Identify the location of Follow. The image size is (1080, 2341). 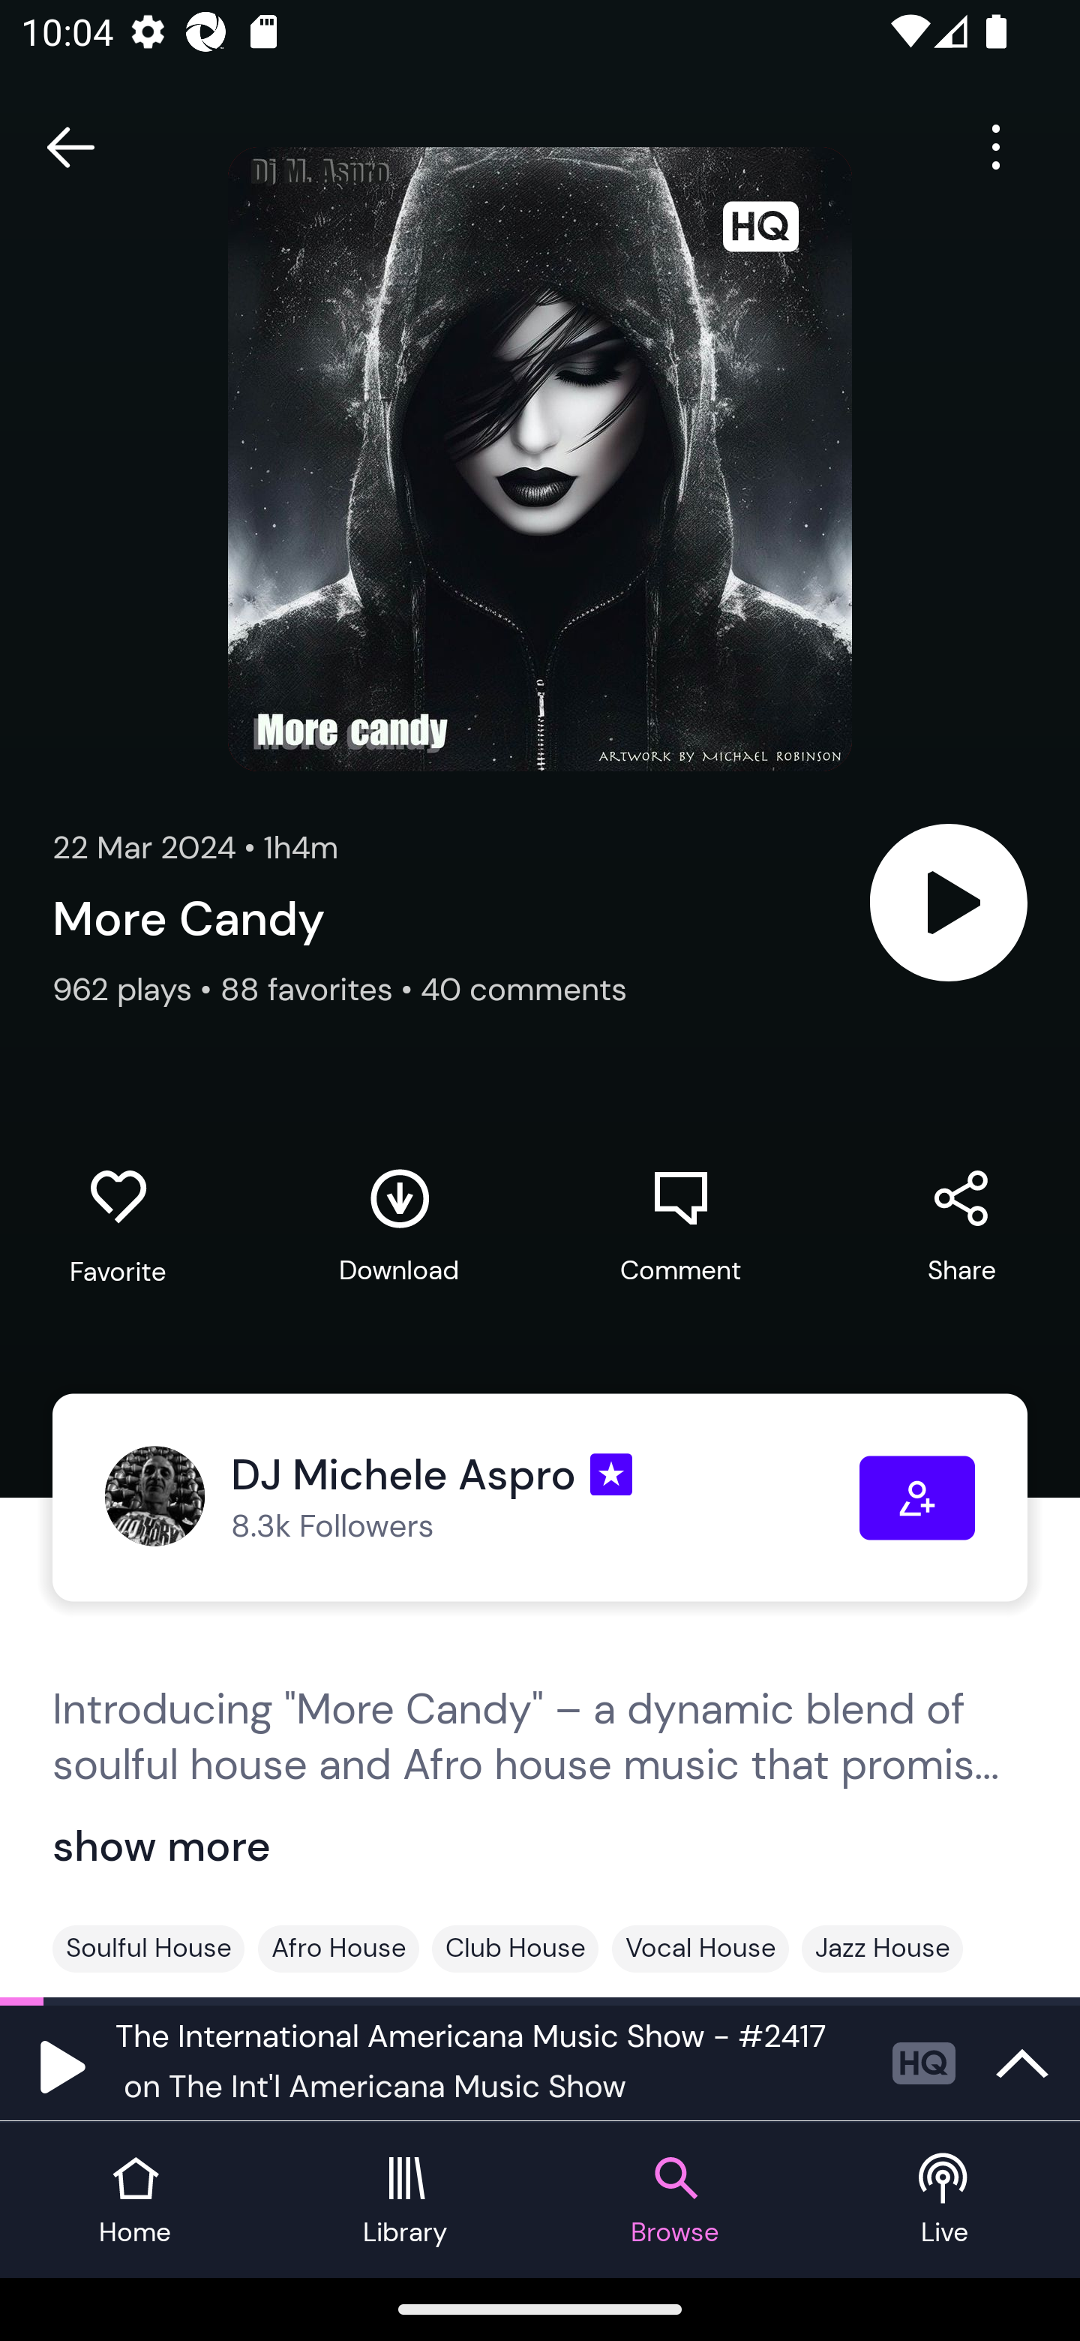
(917, 1498).